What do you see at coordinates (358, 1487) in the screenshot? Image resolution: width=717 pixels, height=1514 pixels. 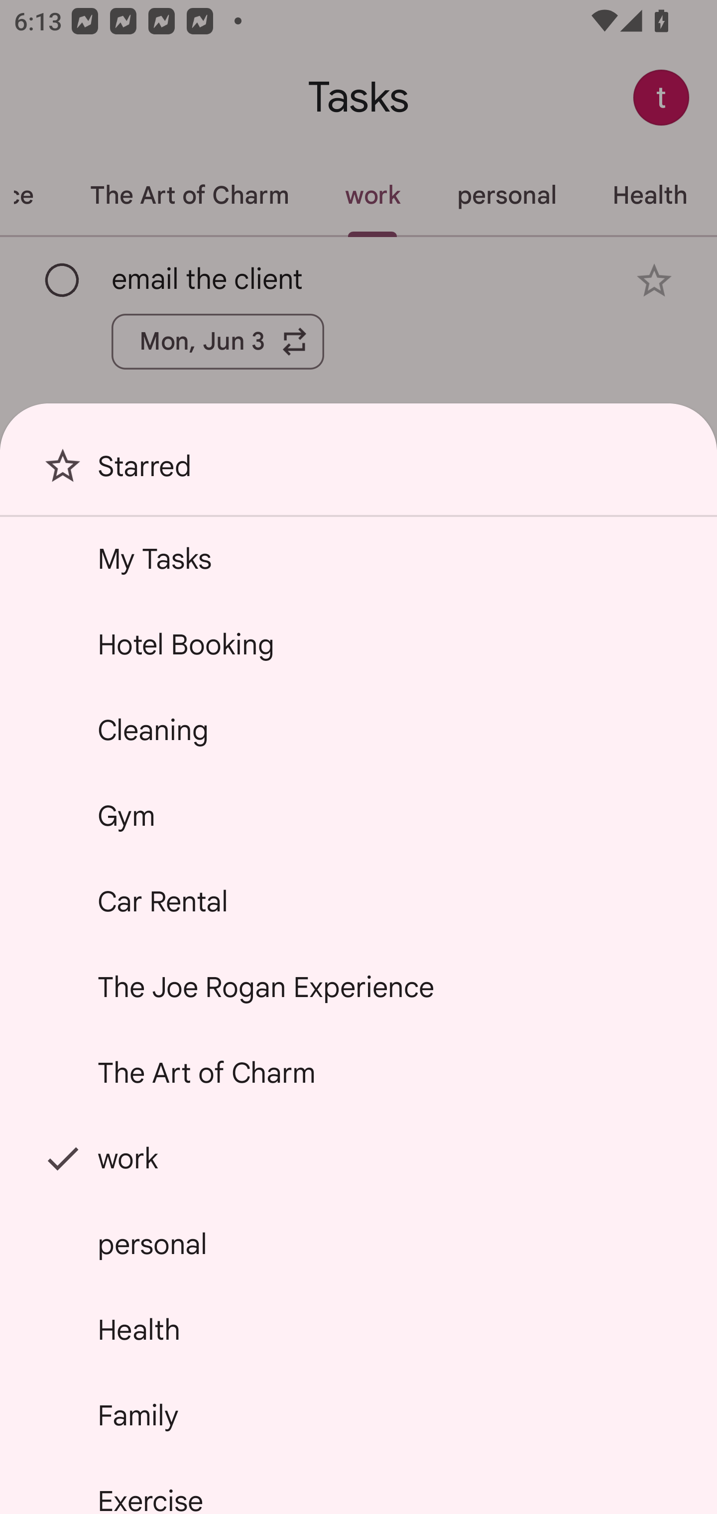 I see `Exercise` at bounding box center [358, 1487].